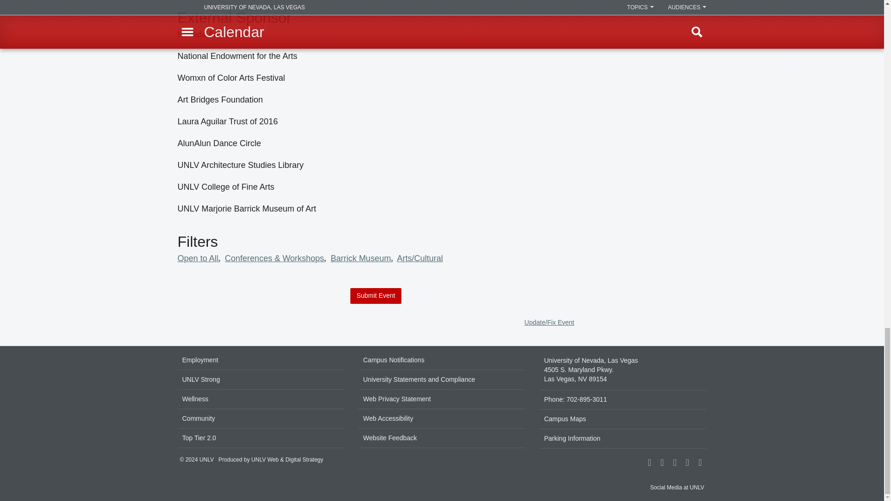 The width and height of the screenshot is (891, 501). Describe the element at coordinates (675, 463) in the screenshot. I see `Follow us on TikTok` at that location.